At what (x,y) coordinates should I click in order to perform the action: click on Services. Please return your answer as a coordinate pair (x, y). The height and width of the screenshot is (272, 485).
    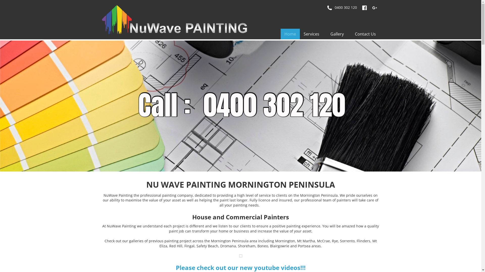
    Looking at the image, I should click on (313, 34).